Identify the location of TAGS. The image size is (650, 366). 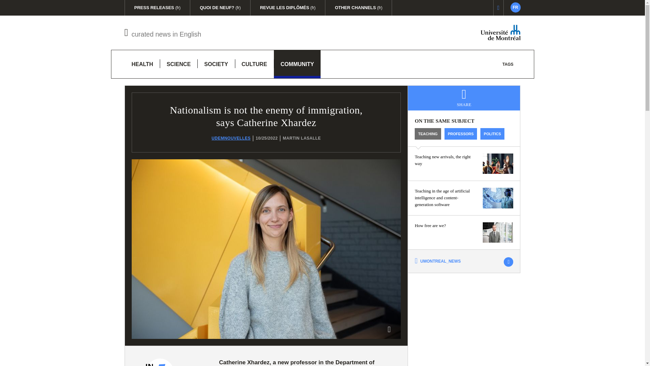
(508, 64).